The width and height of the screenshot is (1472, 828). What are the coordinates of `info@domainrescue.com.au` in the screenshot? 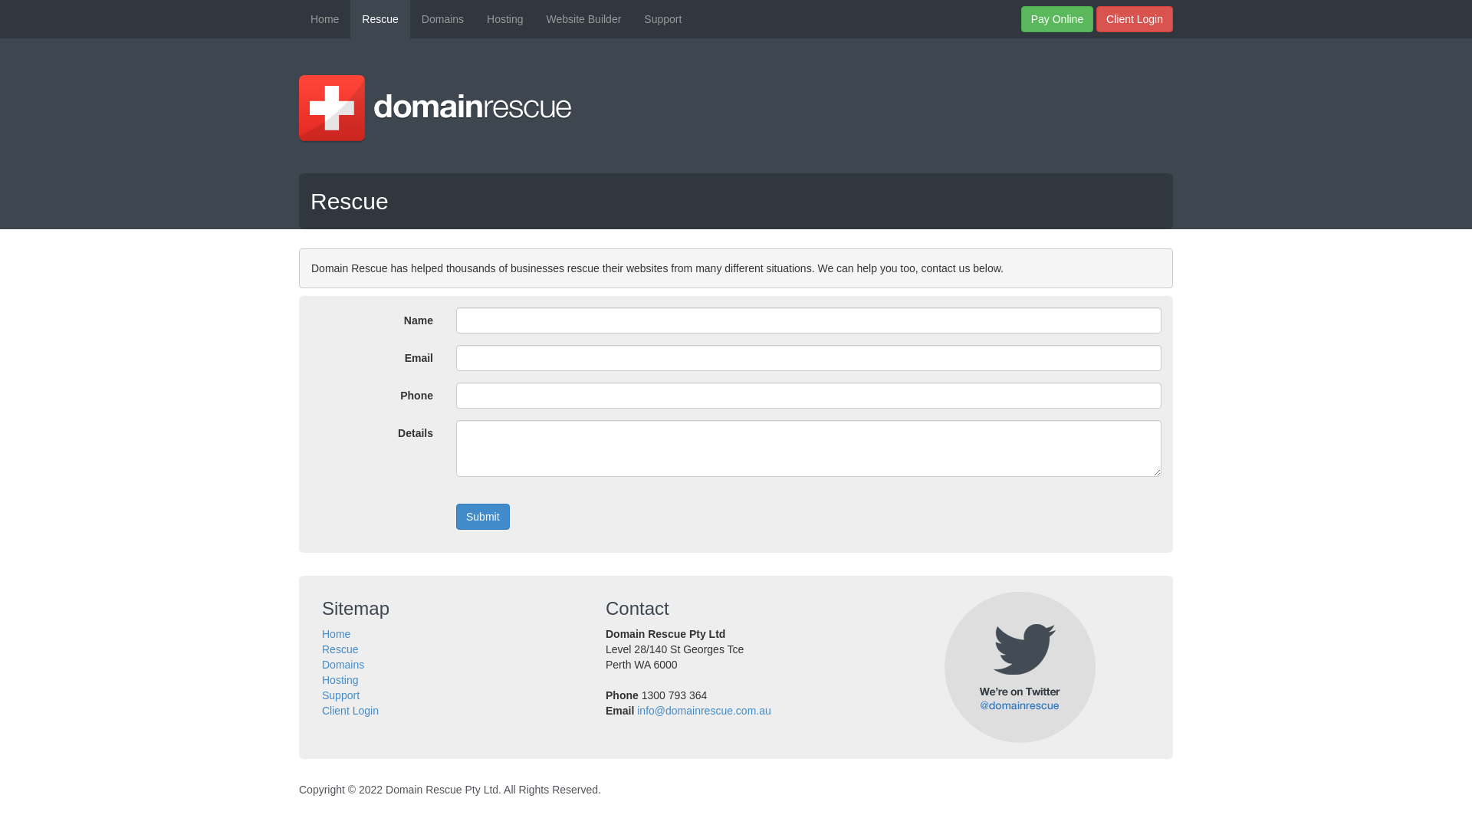 It's located at (704, 711).